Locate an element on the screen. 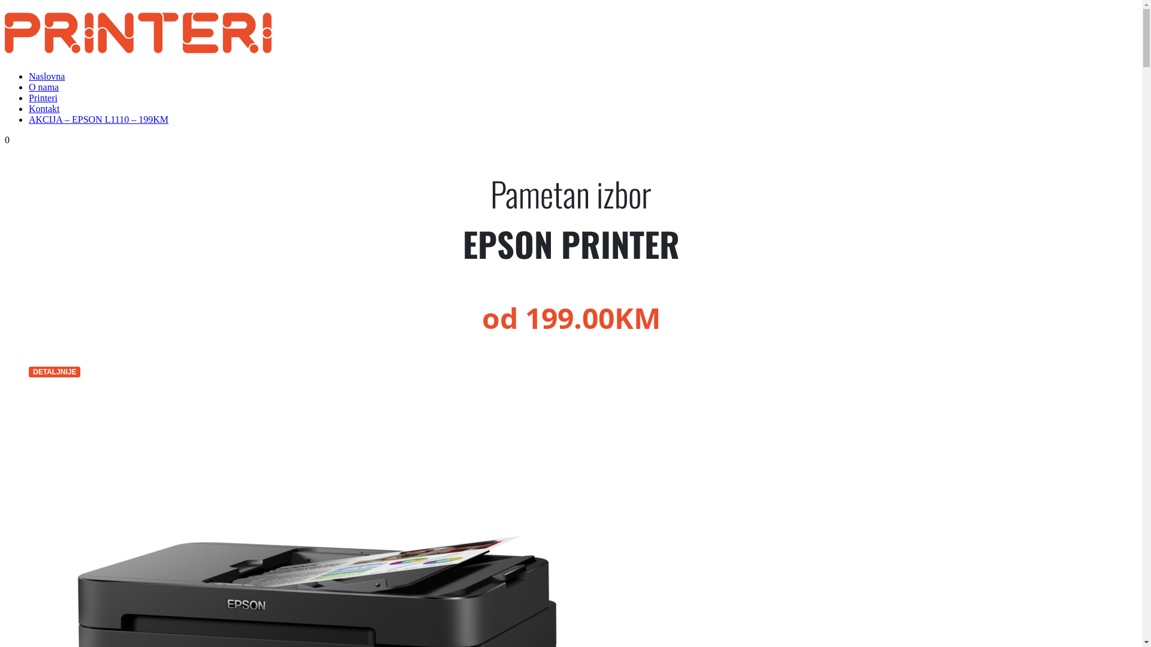  O nama is located at coordinates (44, 87).